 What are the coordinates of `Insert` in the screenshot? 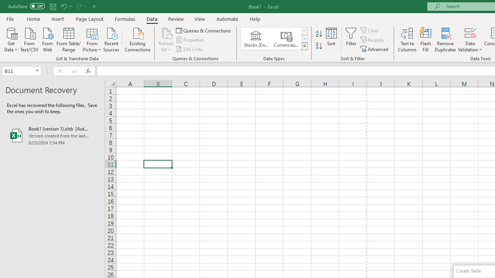 It's located at (58, 19).